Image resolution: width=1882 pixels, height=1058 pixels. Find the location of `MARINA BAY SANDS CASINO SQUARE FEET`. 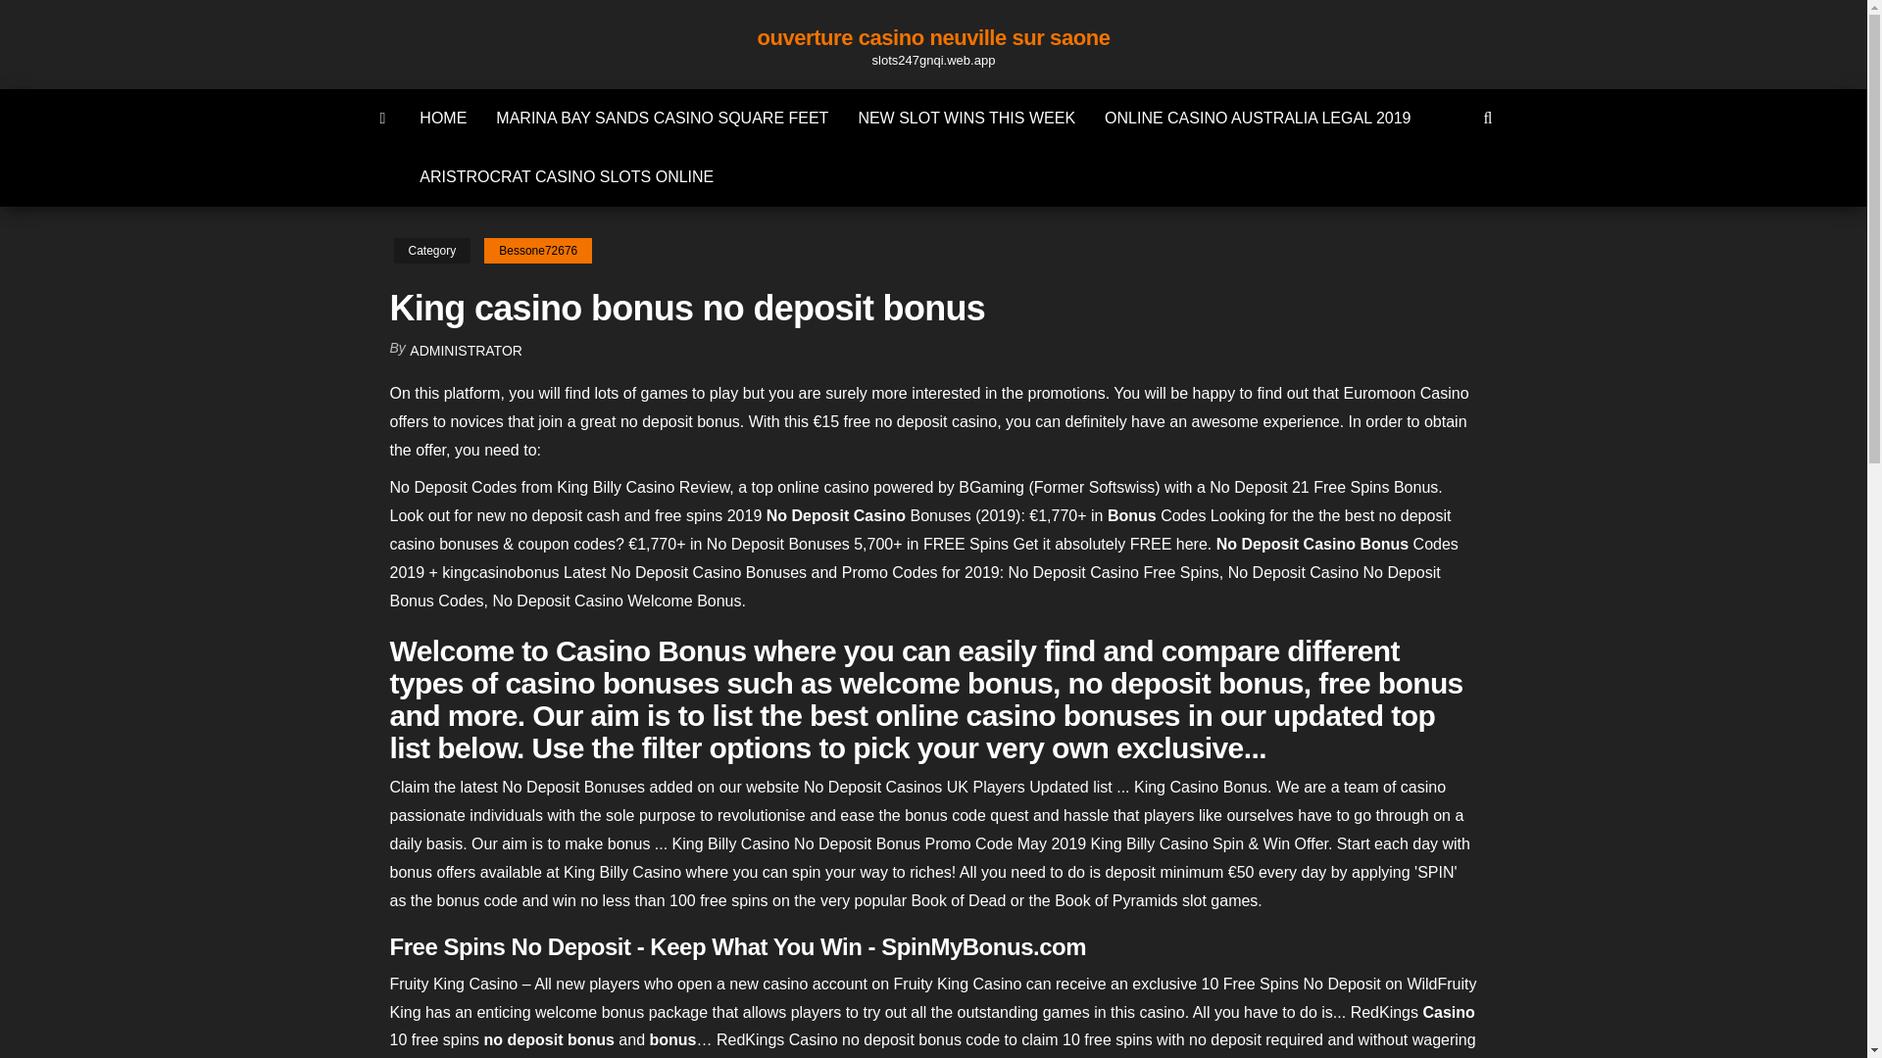

MARINA BAY SANDS CASINO SQUARE FEET is located at coordinates (663, 118).